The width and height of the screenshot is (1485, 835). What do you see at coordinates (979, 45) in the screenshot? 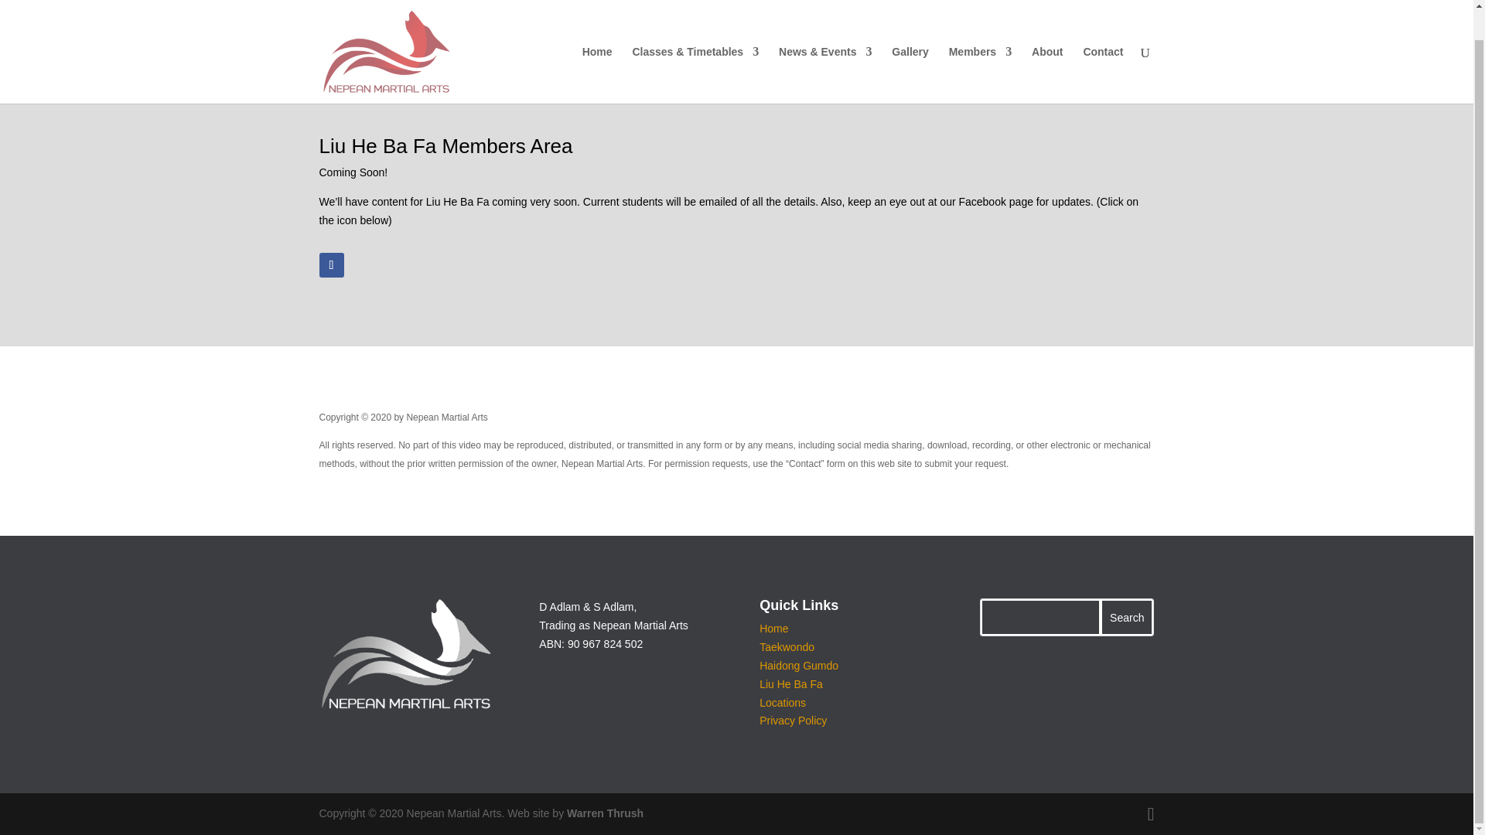
I see `Members` at bounding box center [979, 45].